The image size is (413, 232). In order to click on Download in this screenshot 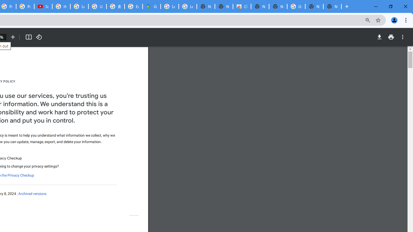, I will do `click(379, 37)`.